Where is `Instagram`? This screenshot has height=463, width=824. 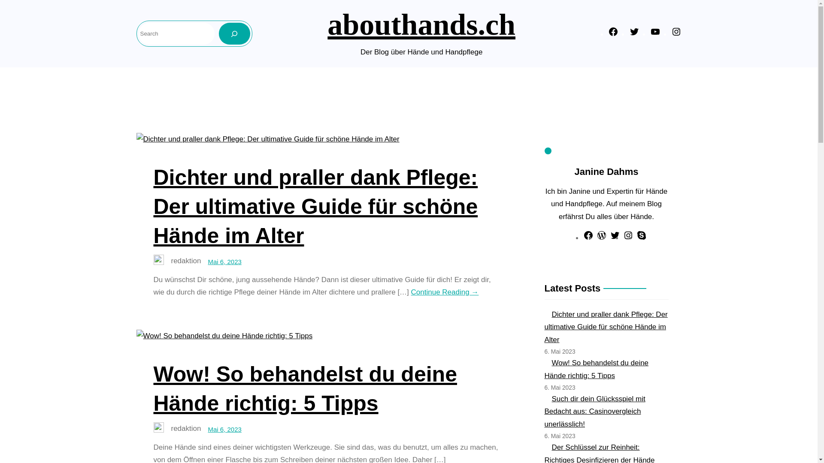 Instagram is located at coordinates (676, 34).